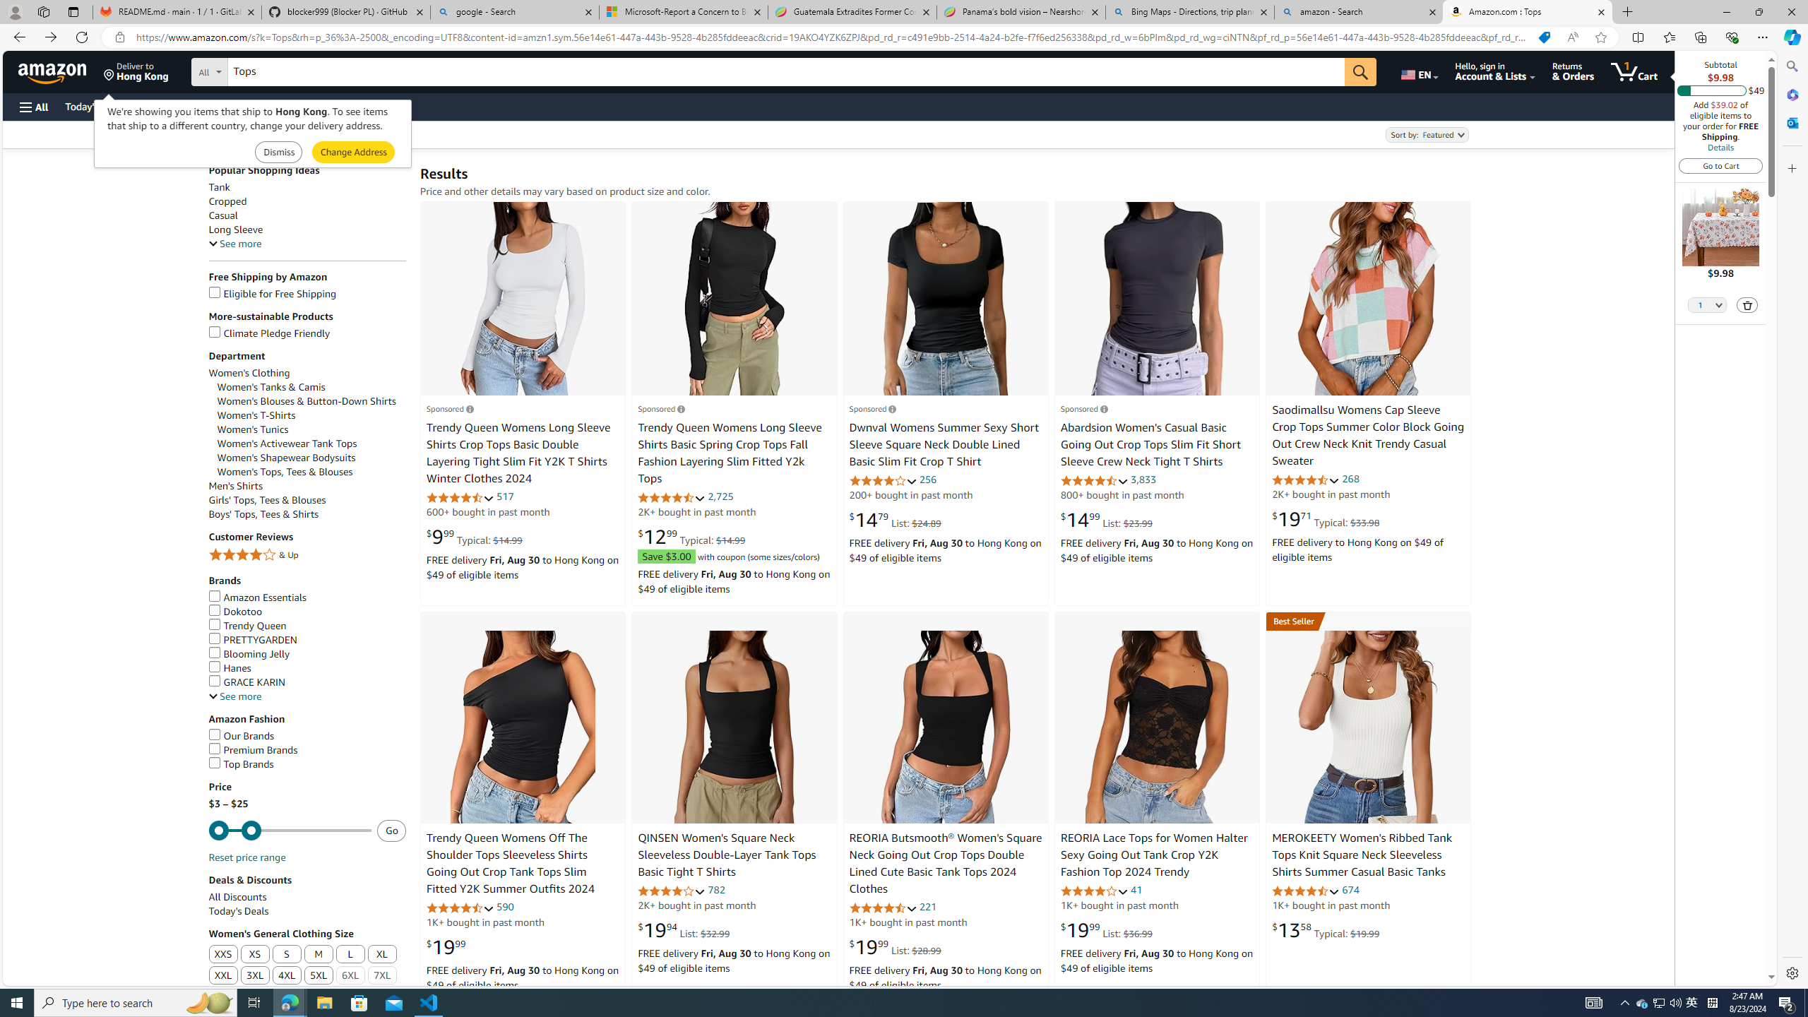 The height and width of the screenshot is (1017, 1808). I want to click on 4XL, so click(287, 976).